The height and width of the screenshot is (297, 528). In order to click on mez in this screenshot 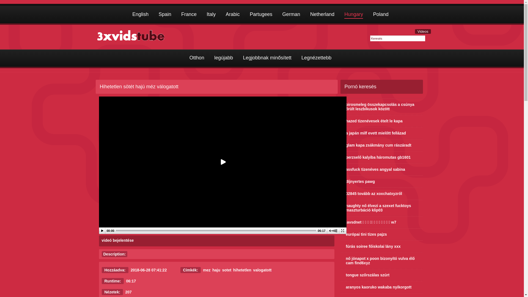, I will do `click(207, 270)`.